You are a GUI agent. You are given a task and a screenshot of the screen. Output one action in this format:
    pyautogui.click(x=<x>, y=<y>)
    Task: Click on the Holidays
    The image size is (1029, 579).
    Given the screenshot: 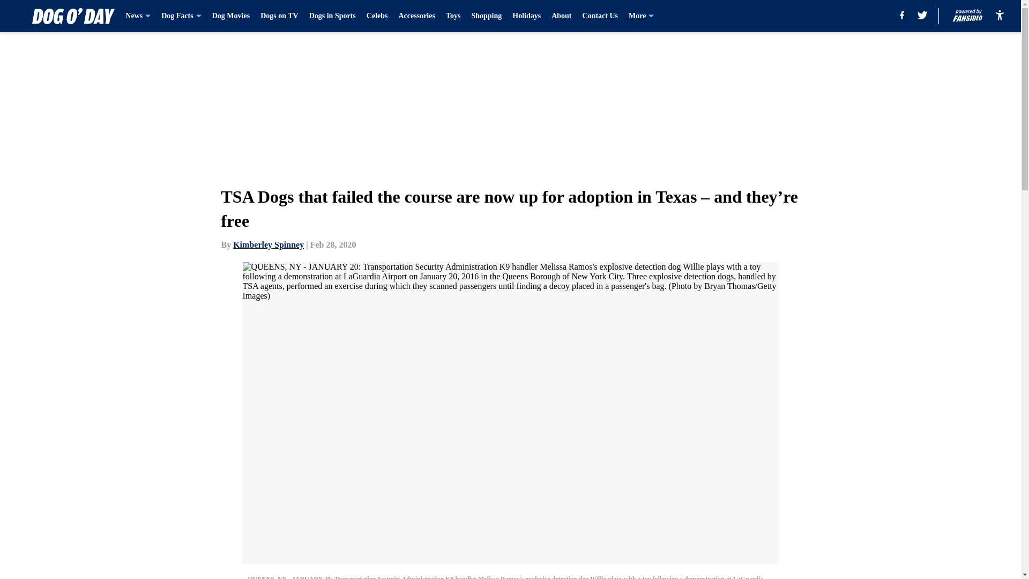 What is the action you would take?
    pyautogui.click(x=526, y=16)
    